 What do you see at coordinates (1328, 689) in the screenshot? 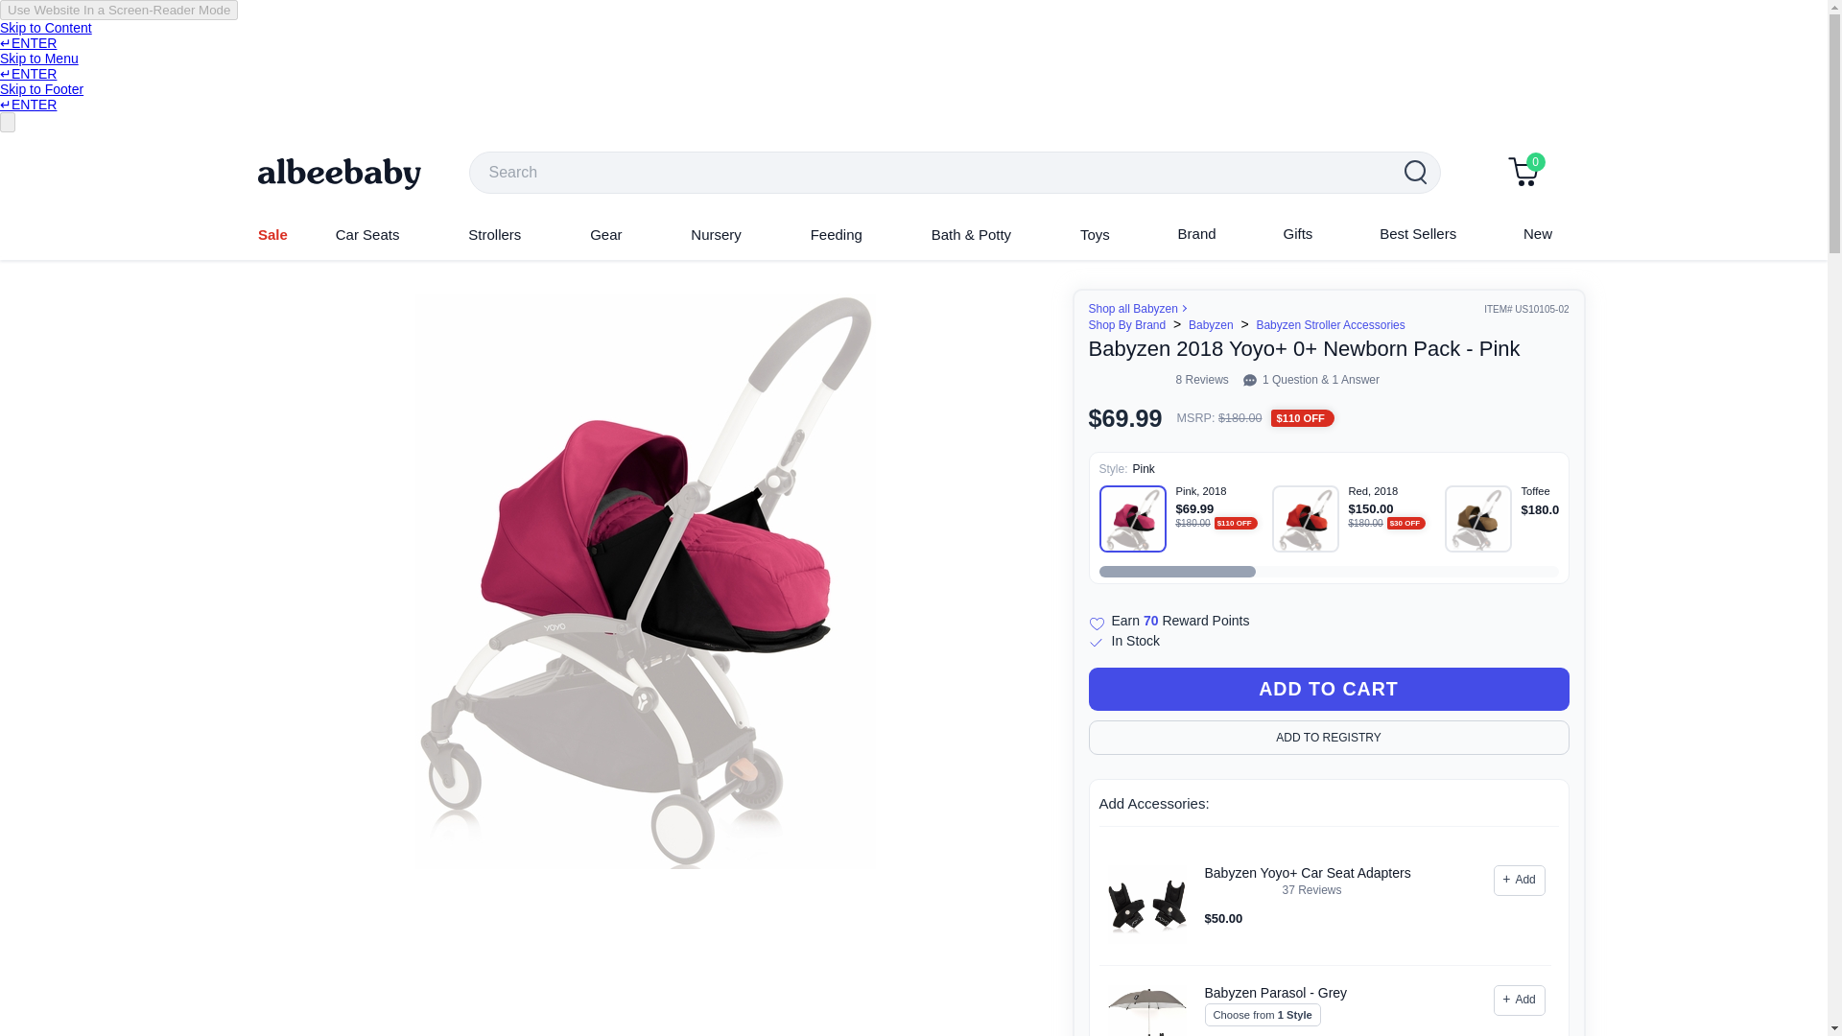
I see `Add to Cart` at bounding box center [1328, 689].